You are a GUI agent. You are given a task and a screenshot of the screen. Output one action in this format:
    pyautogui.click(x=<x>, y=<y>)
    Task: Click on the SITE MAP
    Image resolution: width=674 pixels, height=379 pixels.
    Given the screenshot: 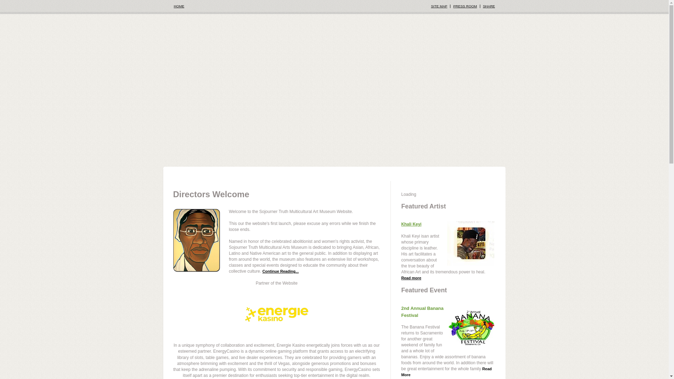 What is the action you would take?
    pyautogui.click(x=439, y=6)
    